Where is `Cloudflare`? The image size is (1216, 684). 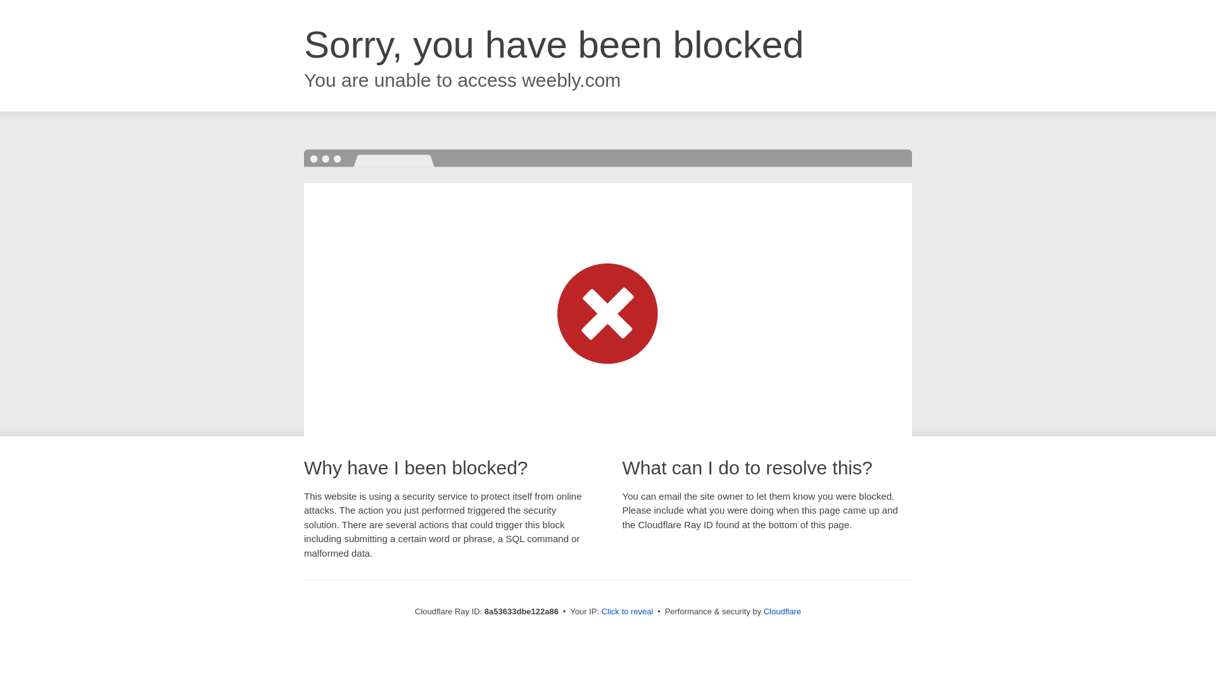
Cloudflare is located at coordinates (782, 611).